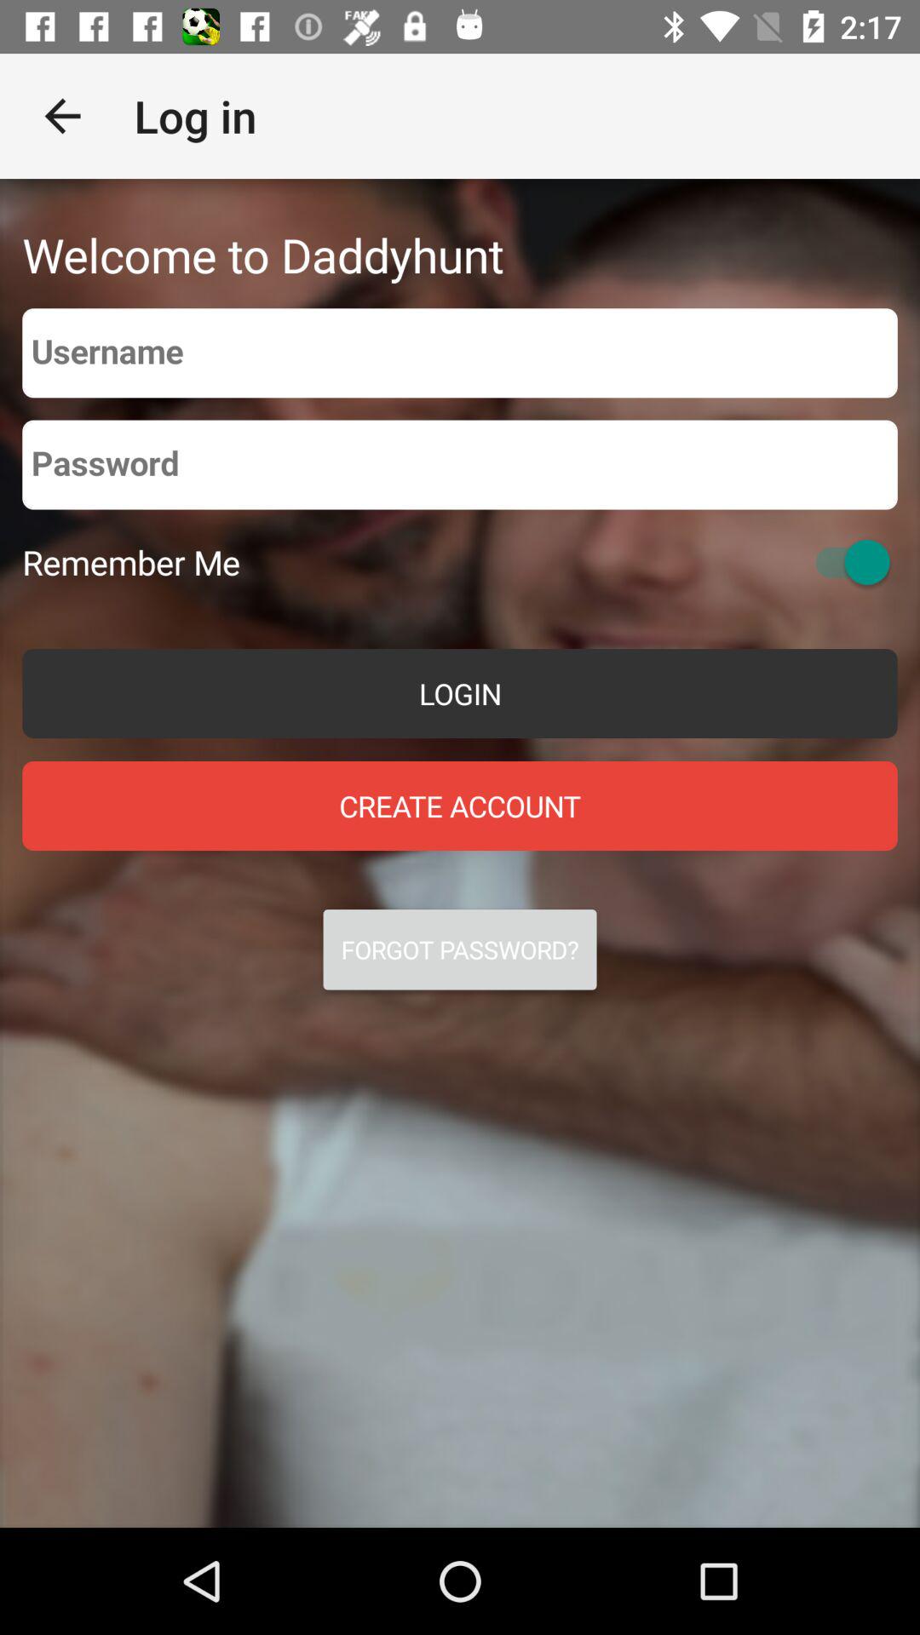 This screenshot has width=920, height=1635. Describe the element at coordinates (460, 806) in the screenshot. I see `turn on the icon below the login` at that location.